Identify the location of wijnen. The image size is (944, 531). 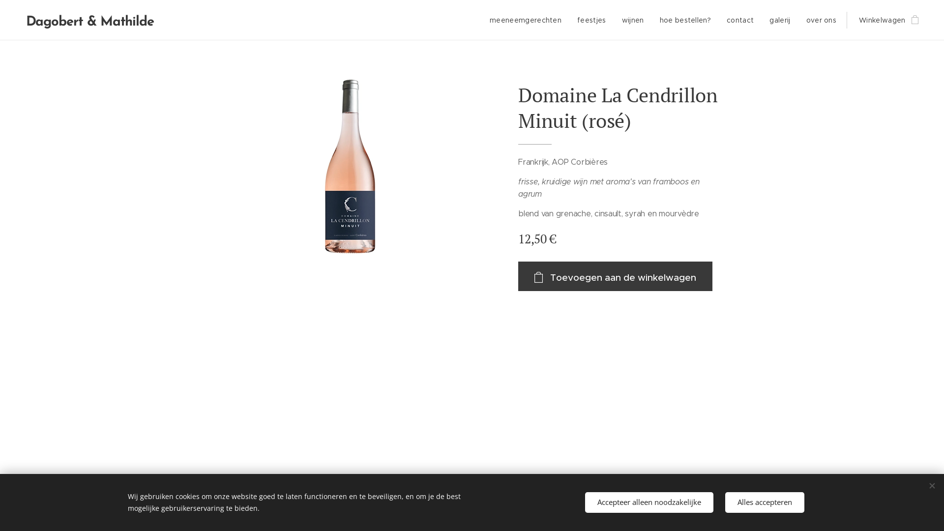
(633, 20).